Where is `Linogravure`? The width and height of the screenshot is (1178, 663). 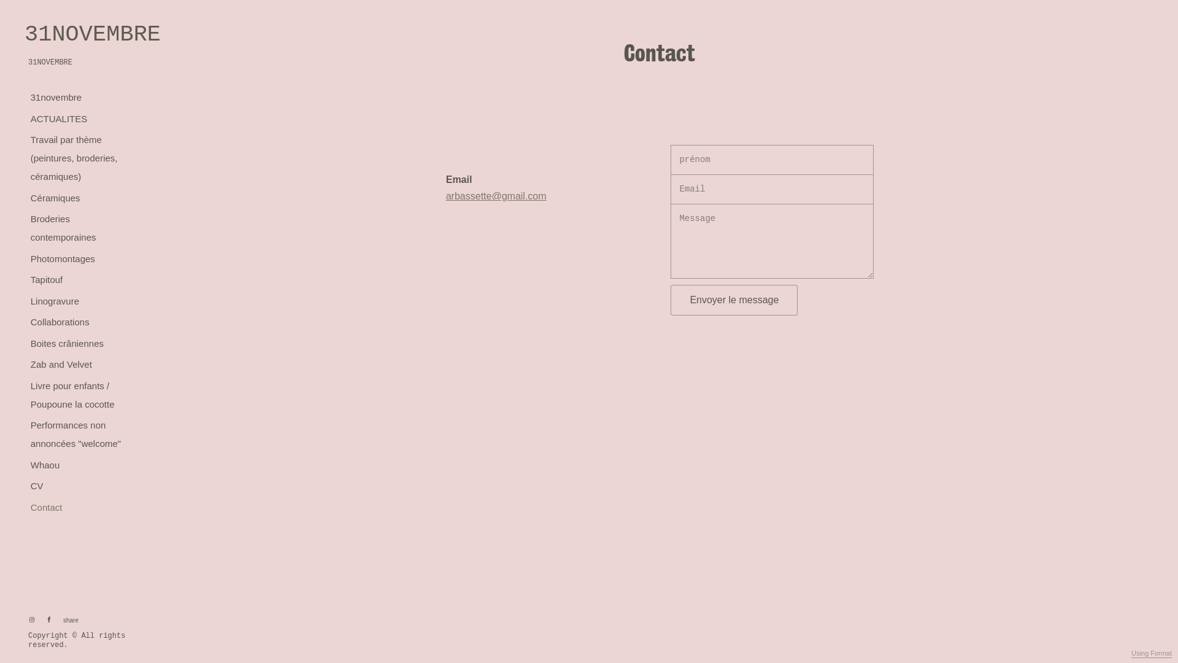 Linogravure is located at coordinates (55, 301).